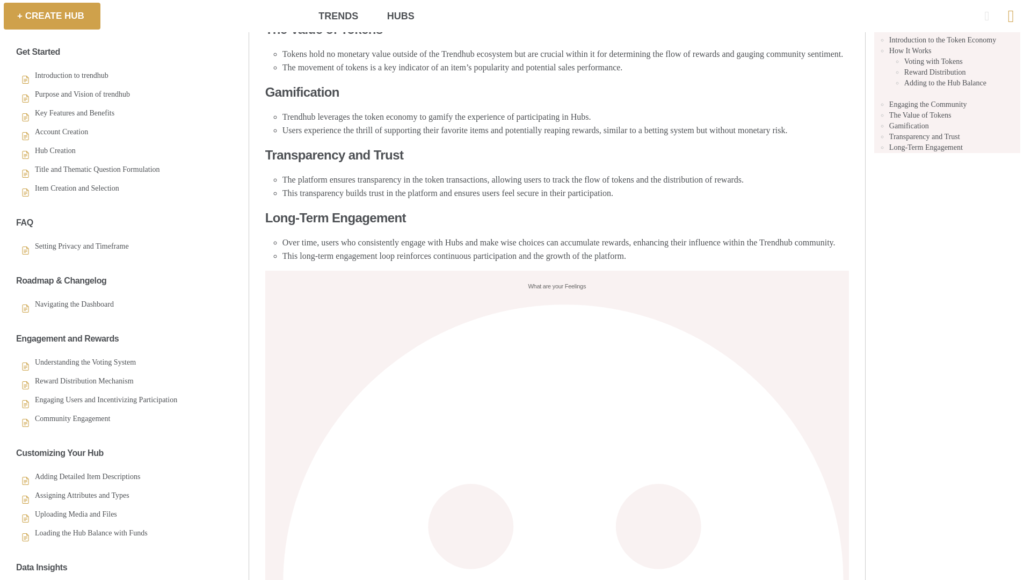  Describe the element at coordinates (91, 136) in the screenshot. I see `Loading the Hub Balance with Funds` at that location.